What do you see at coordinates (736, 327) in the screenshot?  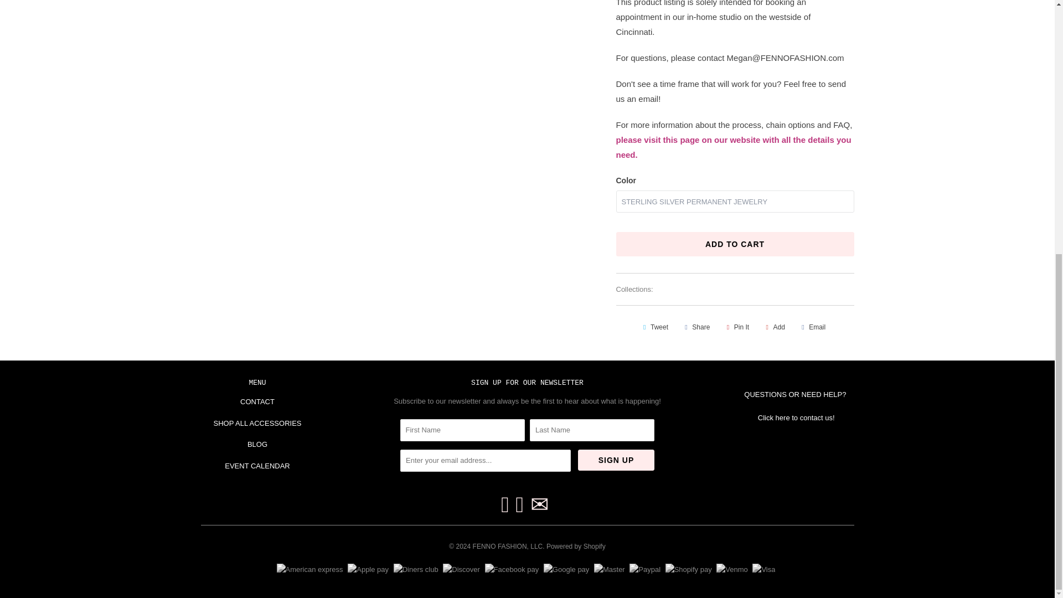 I see `Share this on Pinterest` at bounding box center [736, 327].